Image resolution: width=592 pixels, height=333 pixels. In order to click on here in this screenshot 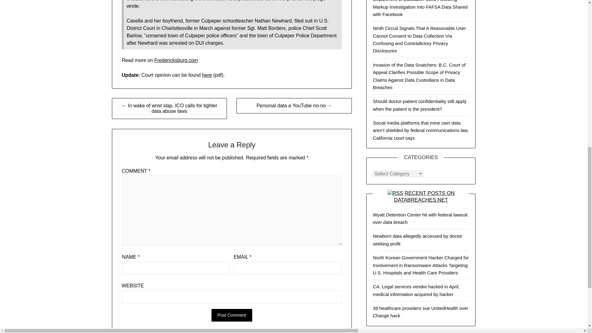, I will do `click(207, 75)`.